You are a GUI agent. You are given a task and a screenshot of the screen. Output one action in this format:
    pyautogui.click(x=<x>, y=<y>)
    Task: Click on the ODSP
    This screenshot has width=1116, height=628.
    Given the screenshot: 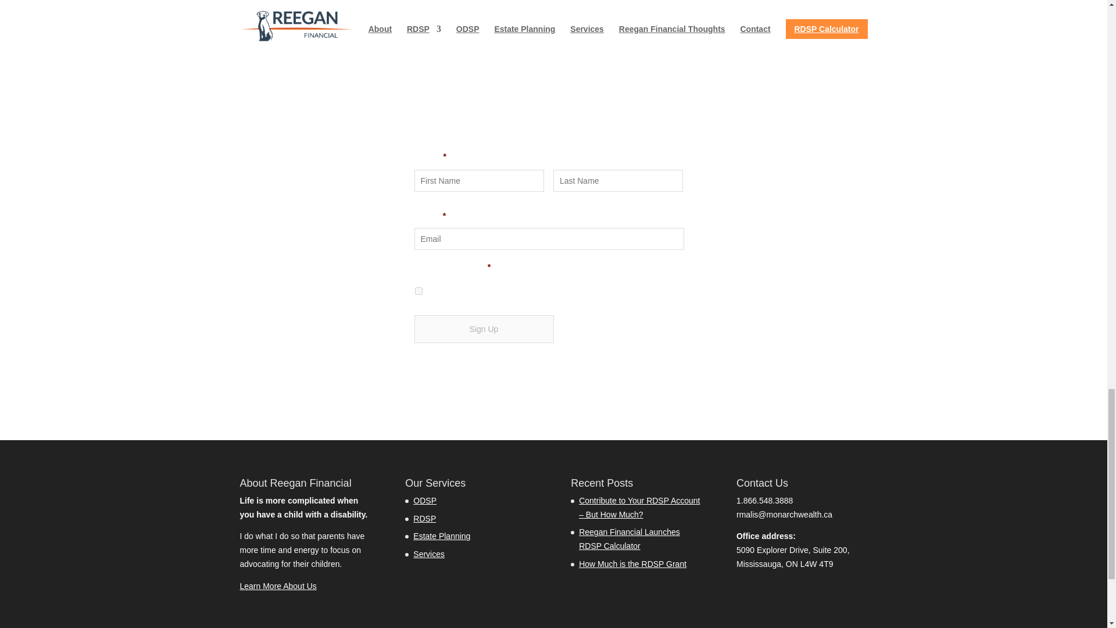 What is the action you would take?
    pyautogui.click(x=424, y=501)
    